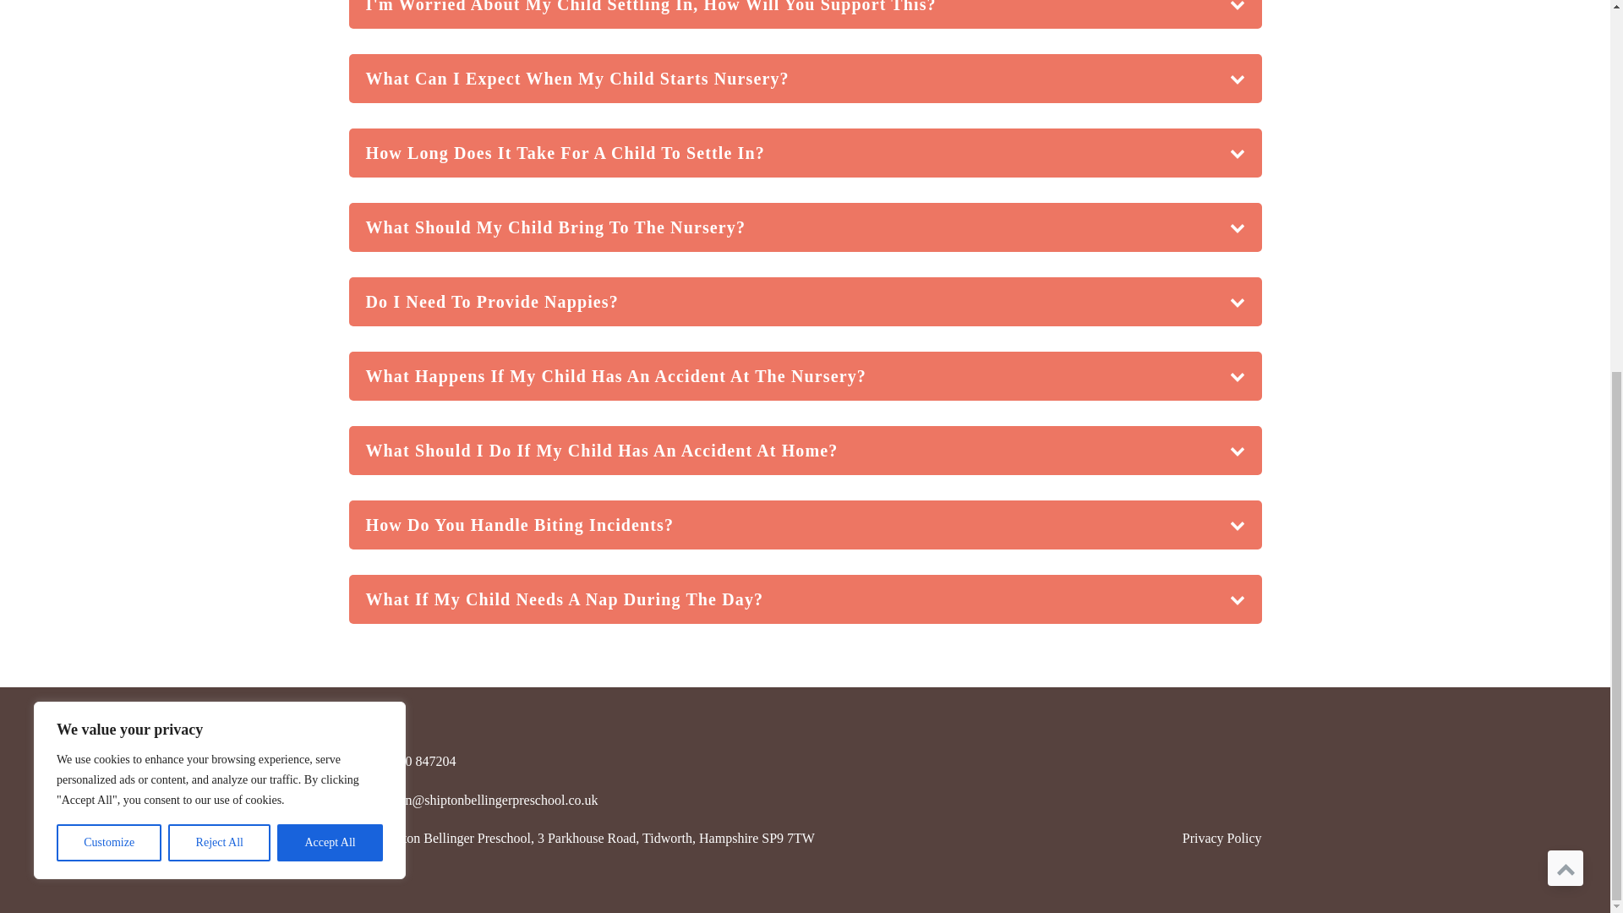  What do you see at coordinates (108, 223) in the screenshot?
I see `Customize` at bounding box center [108, 223].